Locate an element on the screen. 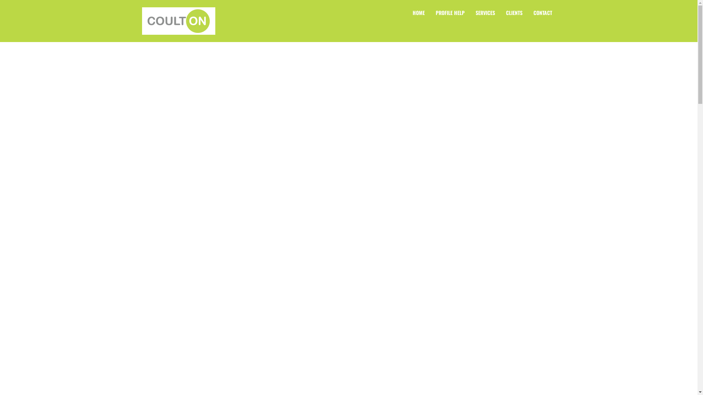  CLIENTS is located at coordinates (514, 13).